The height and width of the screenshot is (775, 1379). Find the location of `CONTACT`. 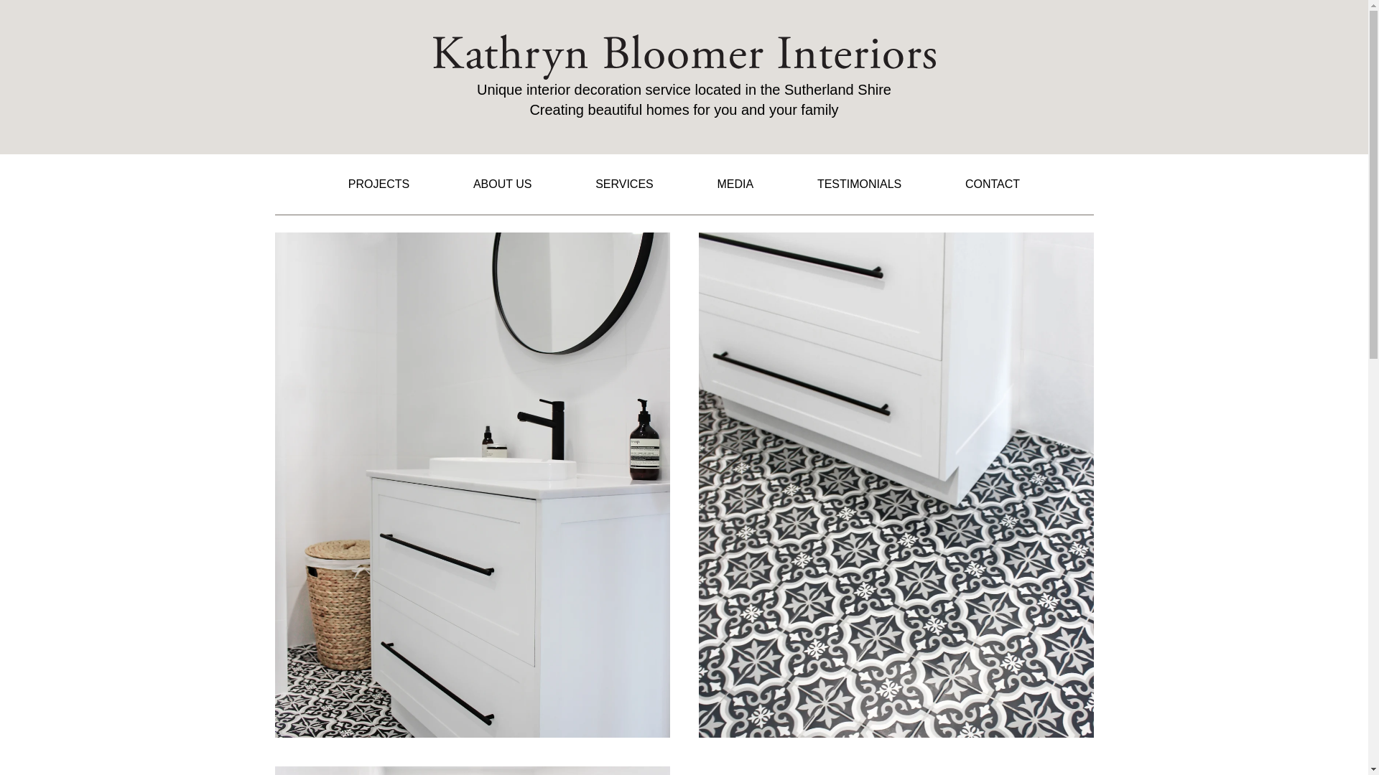

CONTACT is located at coordinates (993, 184).